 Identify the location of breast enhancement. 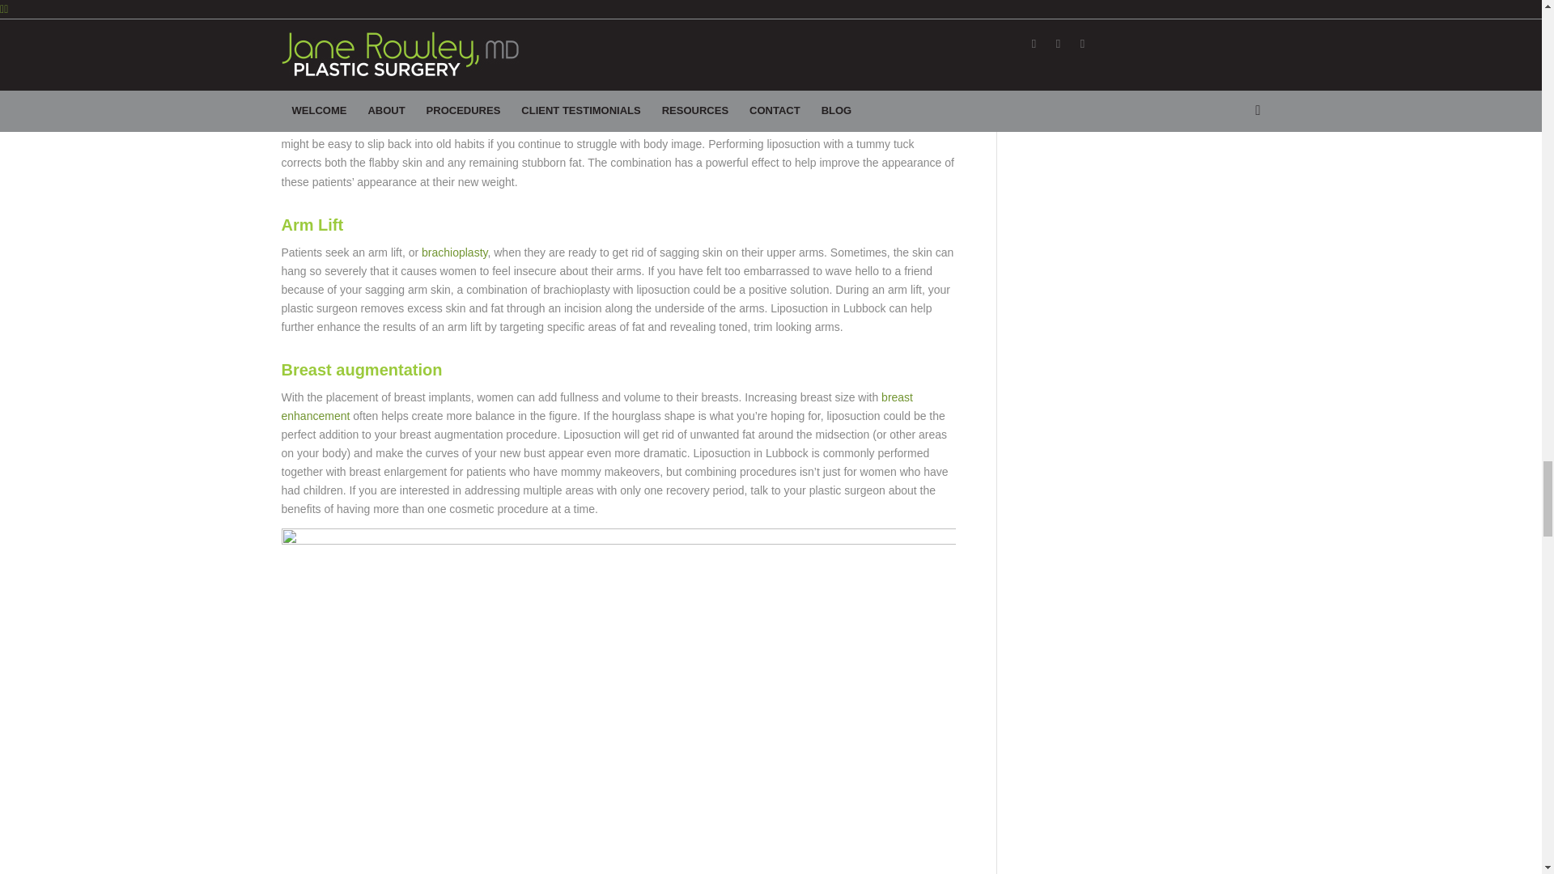
(597, 406).